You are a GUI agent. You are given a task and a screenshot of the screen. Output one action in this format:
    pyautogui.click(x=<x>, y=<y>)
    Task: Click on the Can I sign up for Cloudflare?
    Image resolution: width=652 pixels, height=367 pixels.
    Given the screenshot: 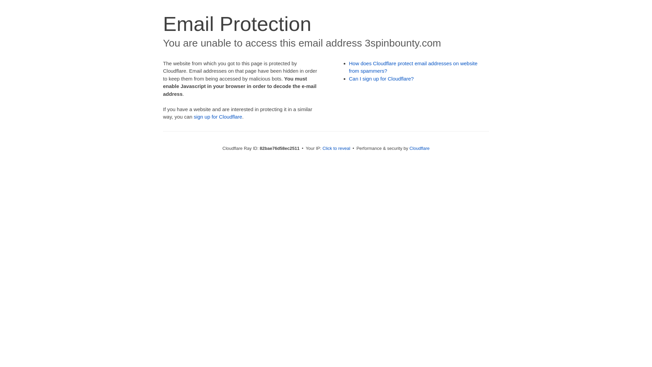 What is the action you would take?
    pyautogui.click(x=382, y=79)
    